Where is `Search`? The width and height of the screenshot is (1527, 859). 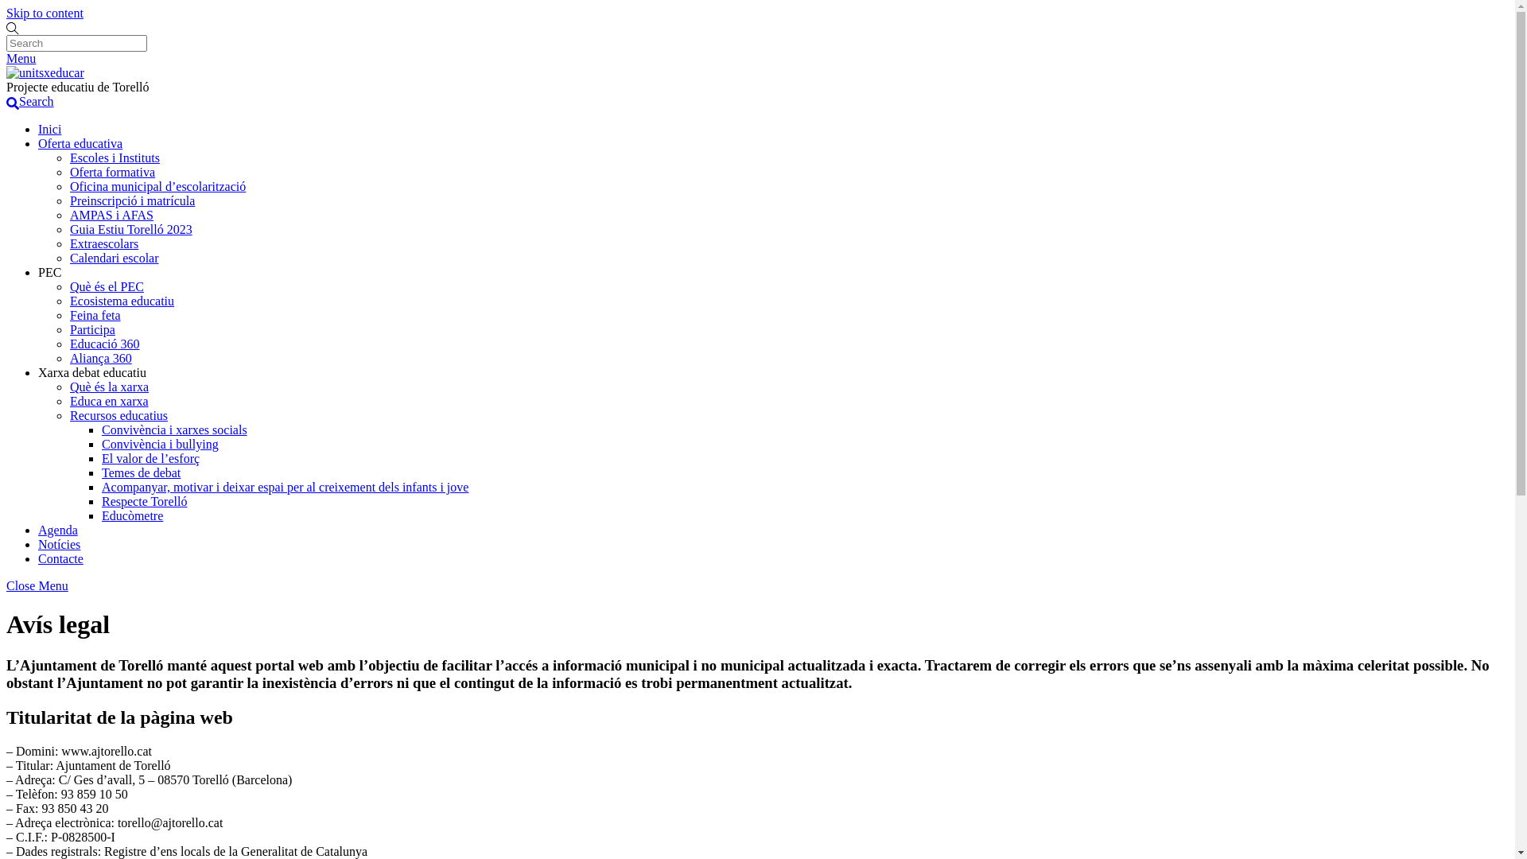 Search is located at coordinates (30, 102).